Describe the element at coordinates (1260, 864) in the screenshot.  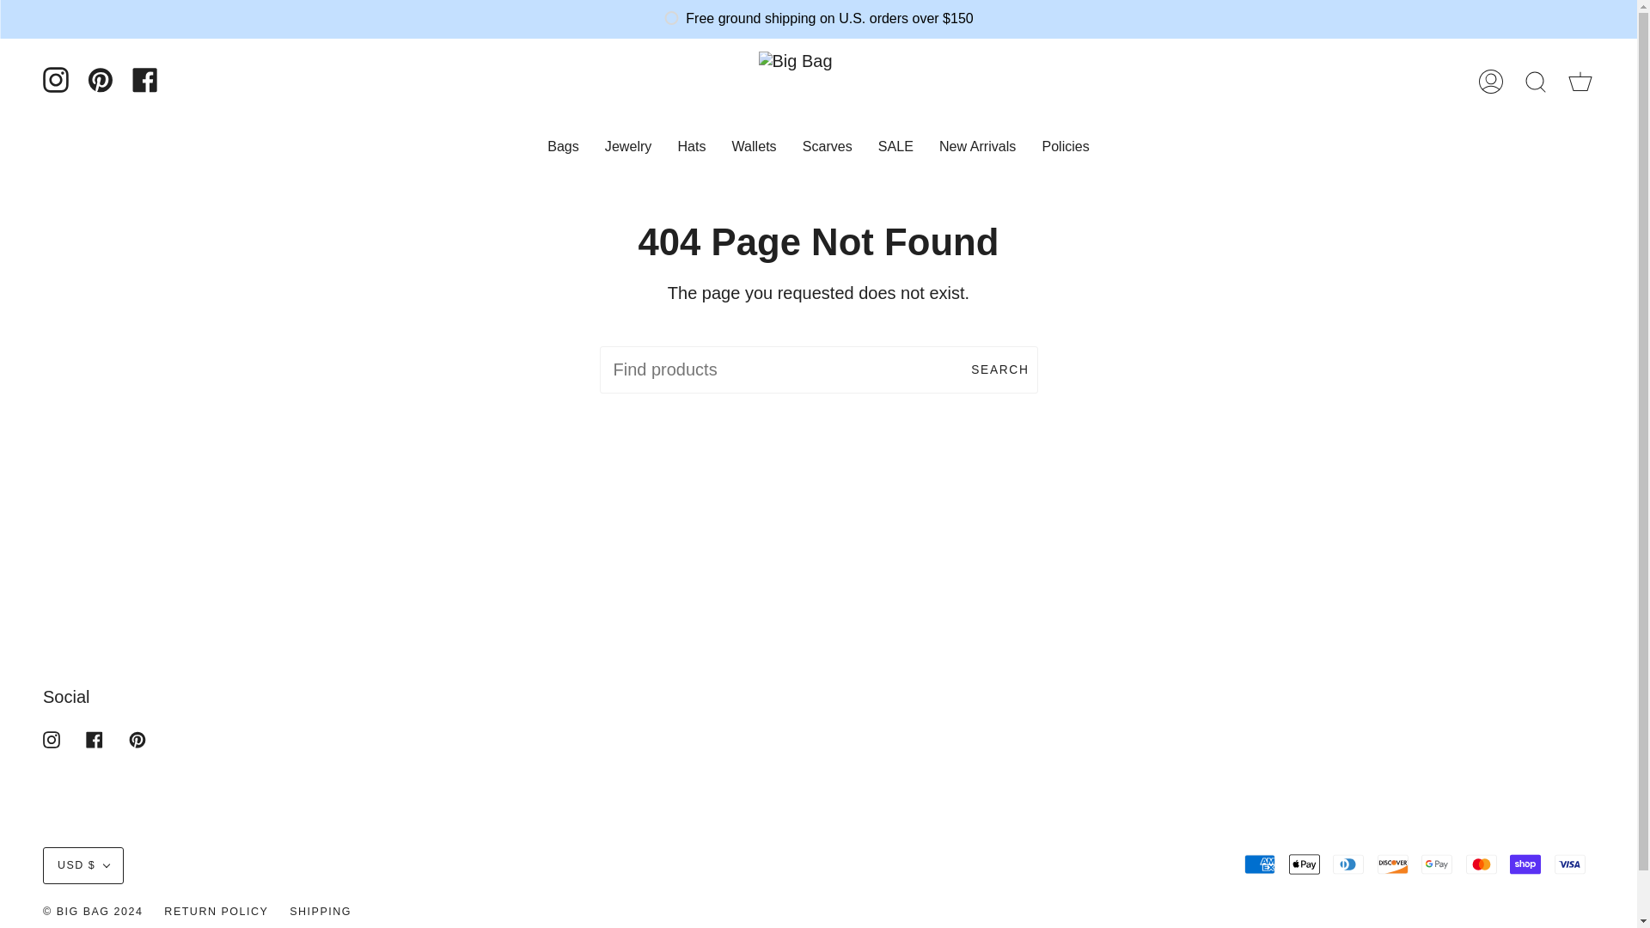
I see `American Express` at that location.